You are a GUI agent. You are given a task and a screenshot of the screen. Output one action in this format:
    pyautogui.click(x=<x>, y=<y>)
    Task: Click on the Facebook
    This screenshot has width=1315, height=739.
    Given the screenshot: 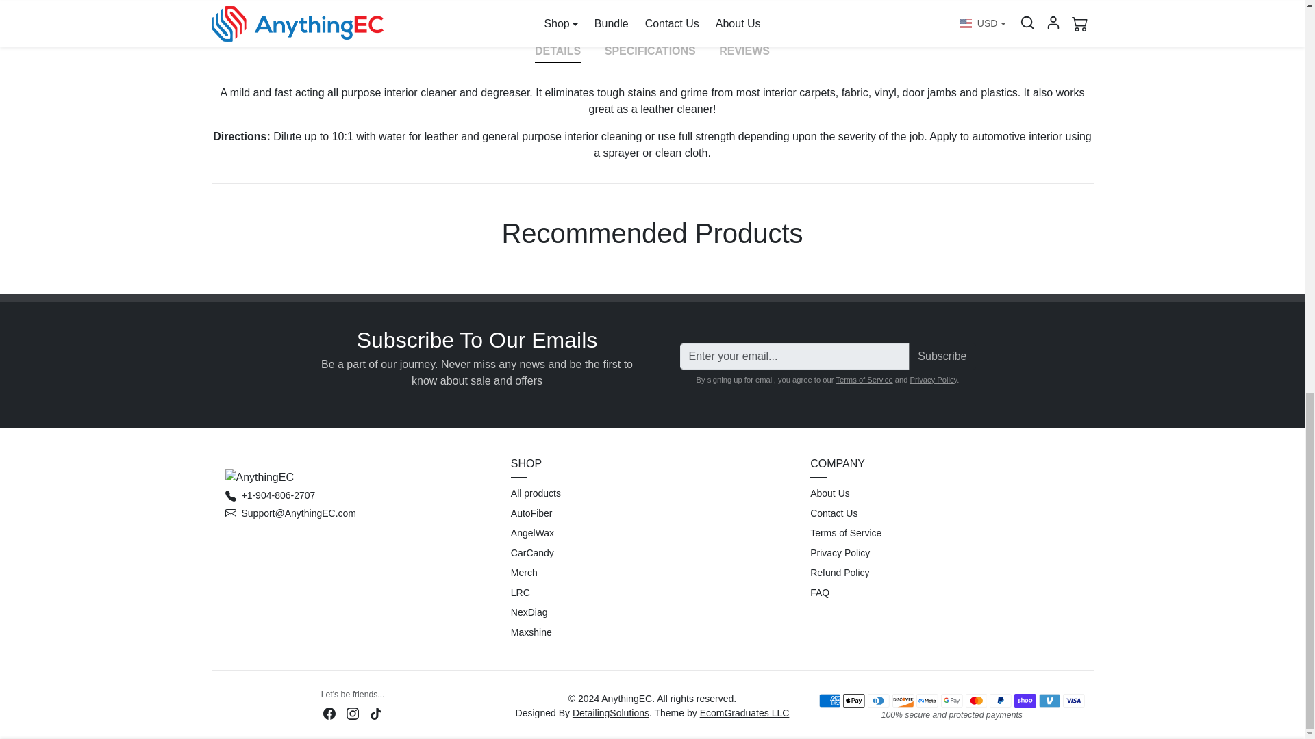 What is the action you would take?
    pyautogui.click(x=329, y=712)
    